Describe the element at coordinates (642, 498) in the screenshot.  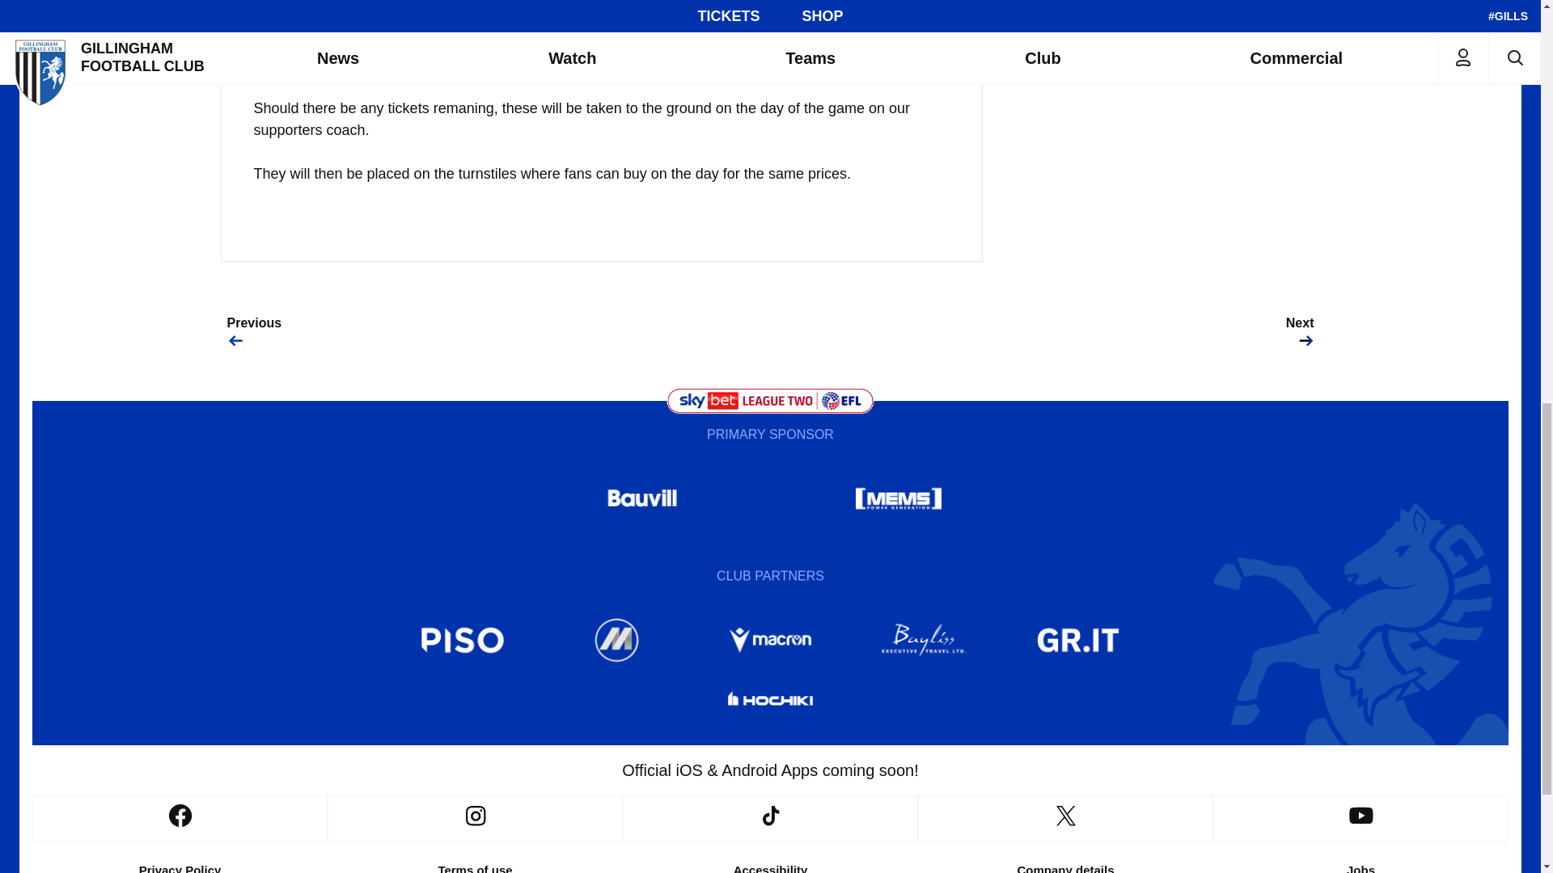
I see `Bauvill` at that location.